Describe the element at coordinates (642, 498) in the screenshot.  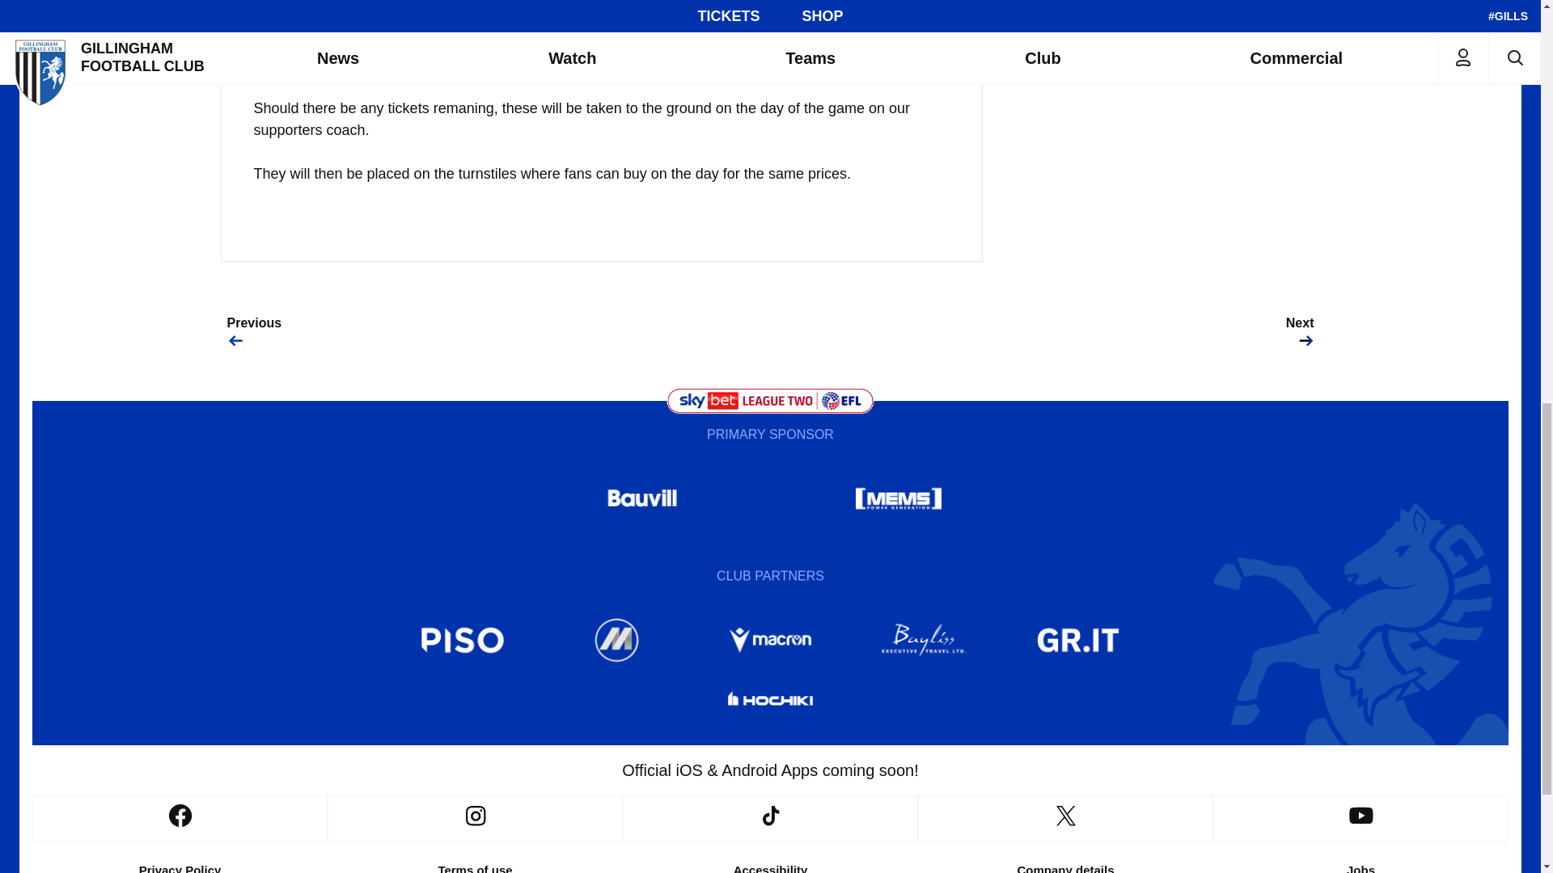
I see `Bauvill` at that location.